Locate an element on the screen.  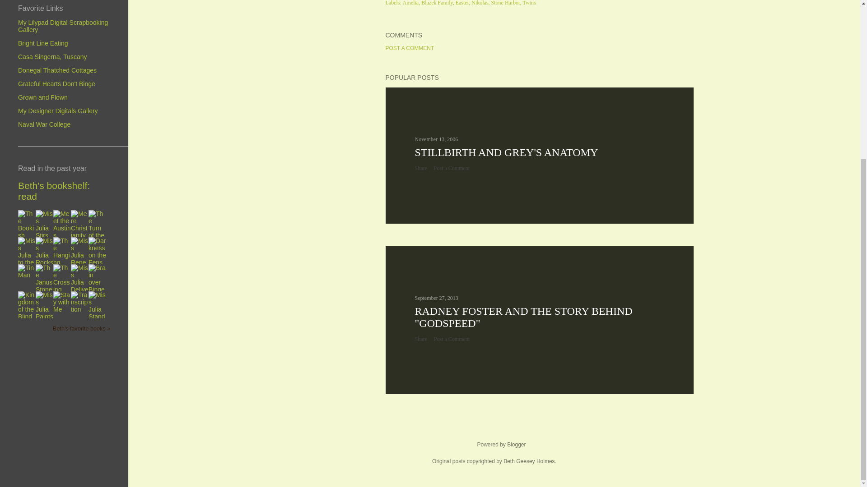
POST A COMMENT is located at coordinates (410, 48).